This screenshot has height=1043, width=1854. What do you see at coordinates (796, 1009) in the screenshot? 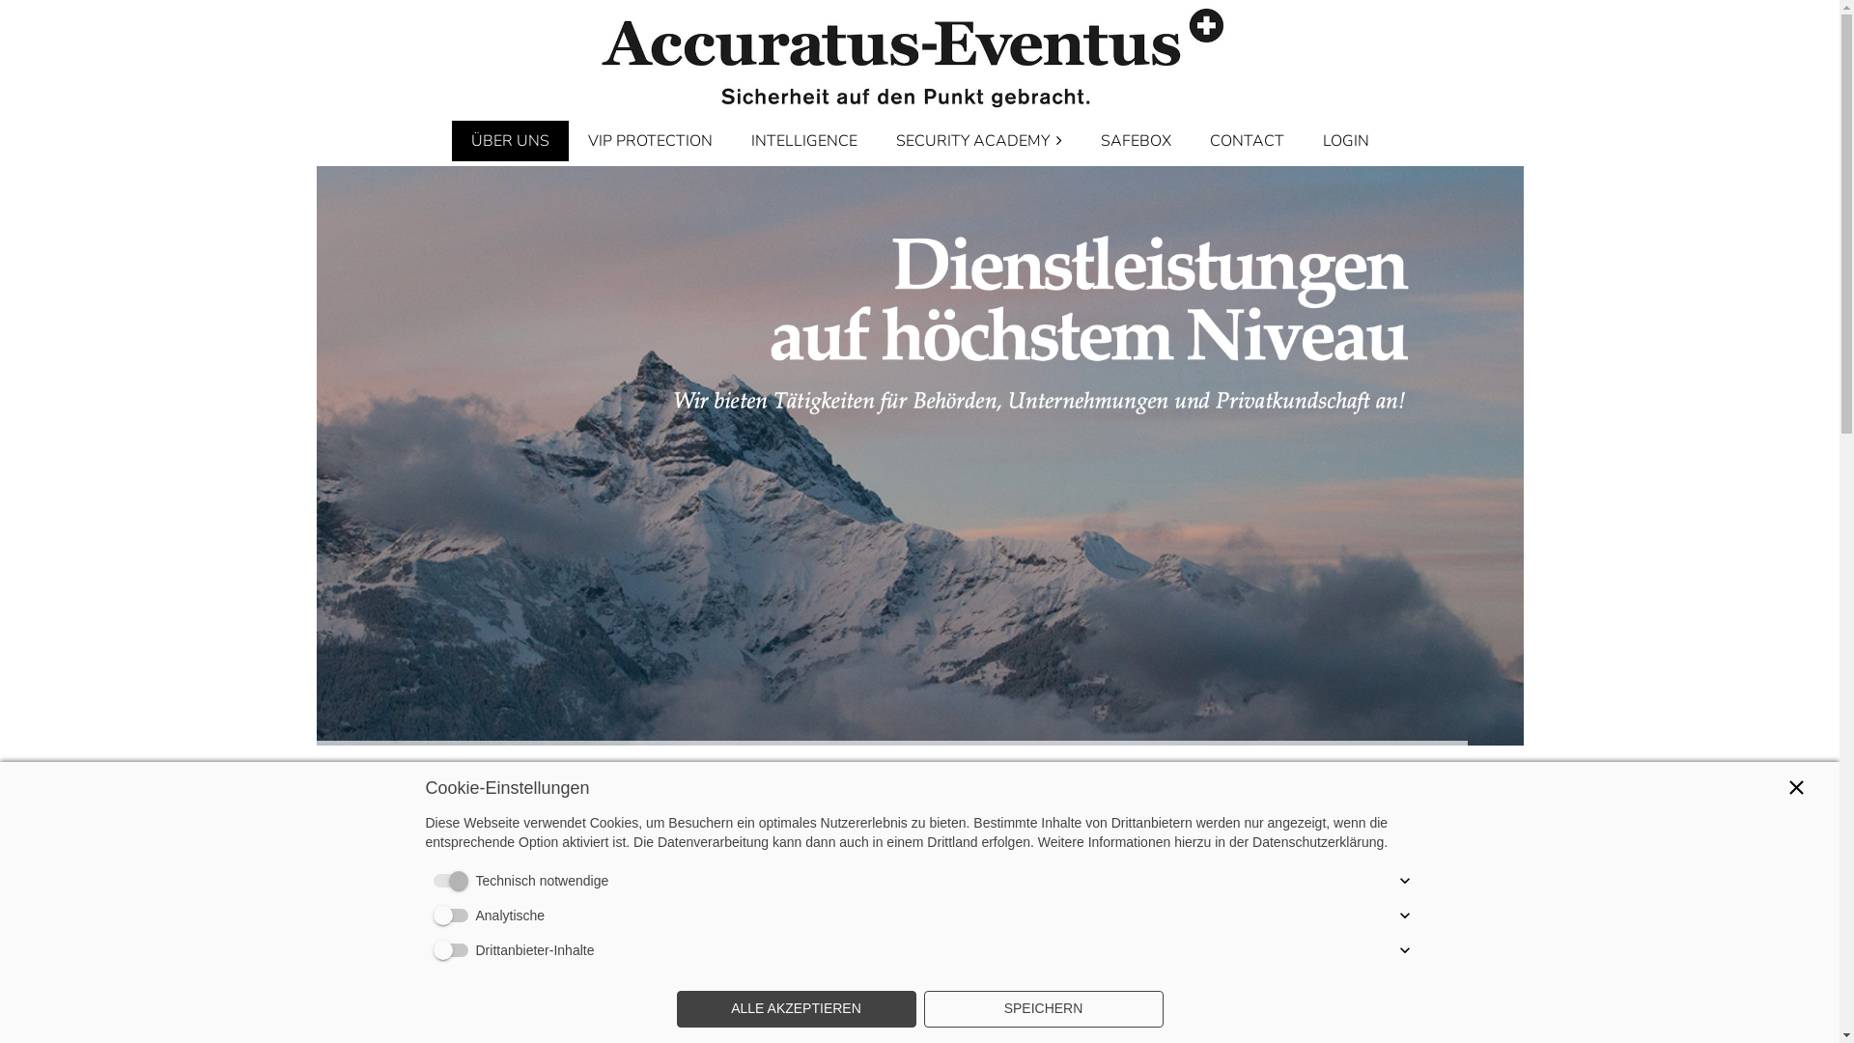
I see `ALLE AKZEPTIEREN` at bounding box center [796, 1009].